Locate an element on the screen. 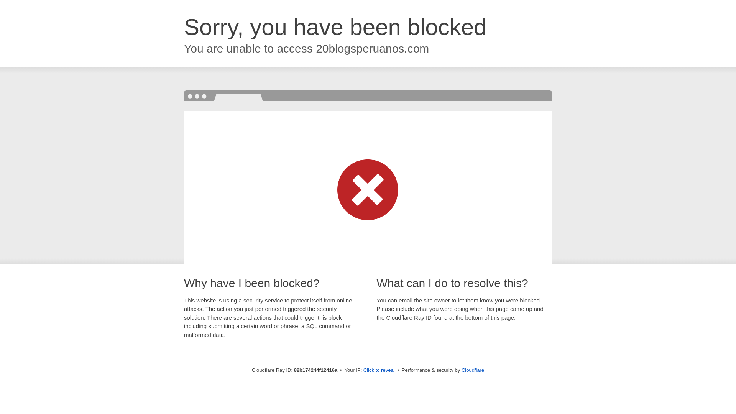 This screenshot has height=414, width=736. Click to reveal is located at coordinates (379, 370).